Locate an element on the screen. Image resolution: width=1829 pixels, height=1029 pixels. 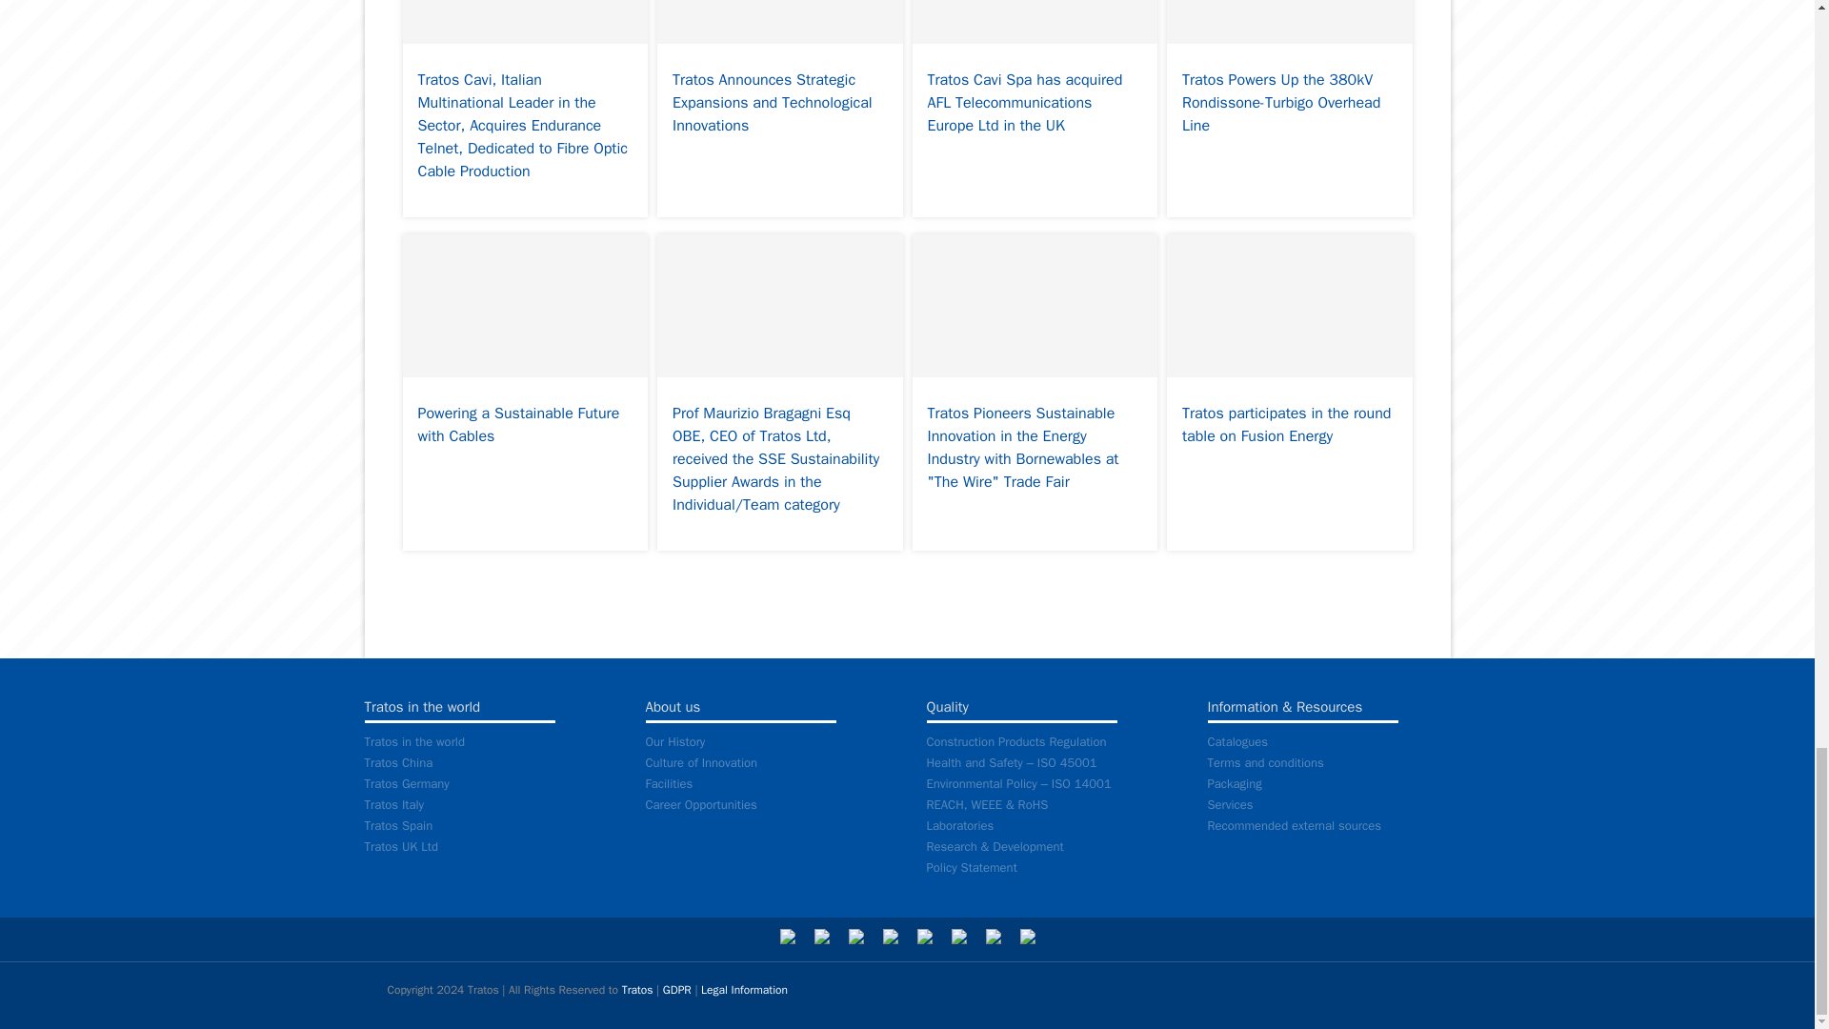
Tratos Powers Up the 380kV Rondissone-Turbigo Overhead Line is located at coordinates (1289, 109).